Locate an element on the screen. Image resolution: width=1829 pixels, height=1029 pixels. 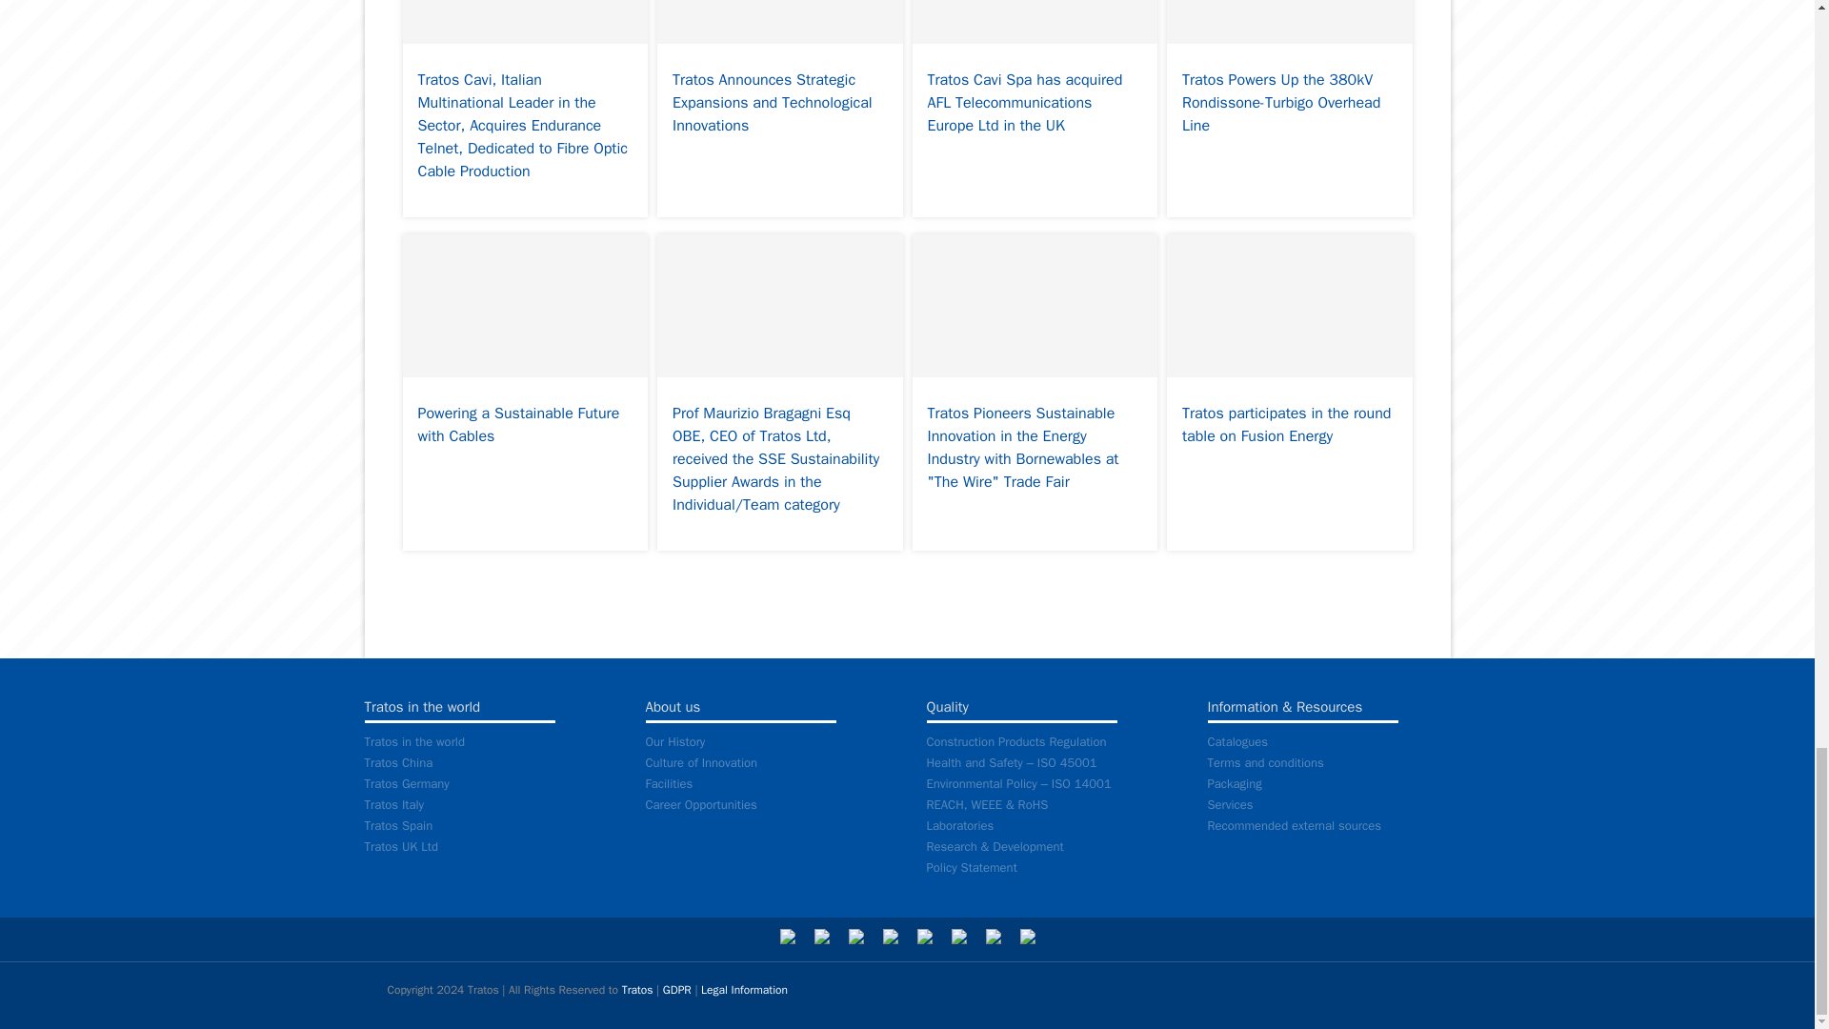
Tratos Powers Up the 380kV Rondissone-Turbigo Overhead Line is located at coordinates (1289, 109).